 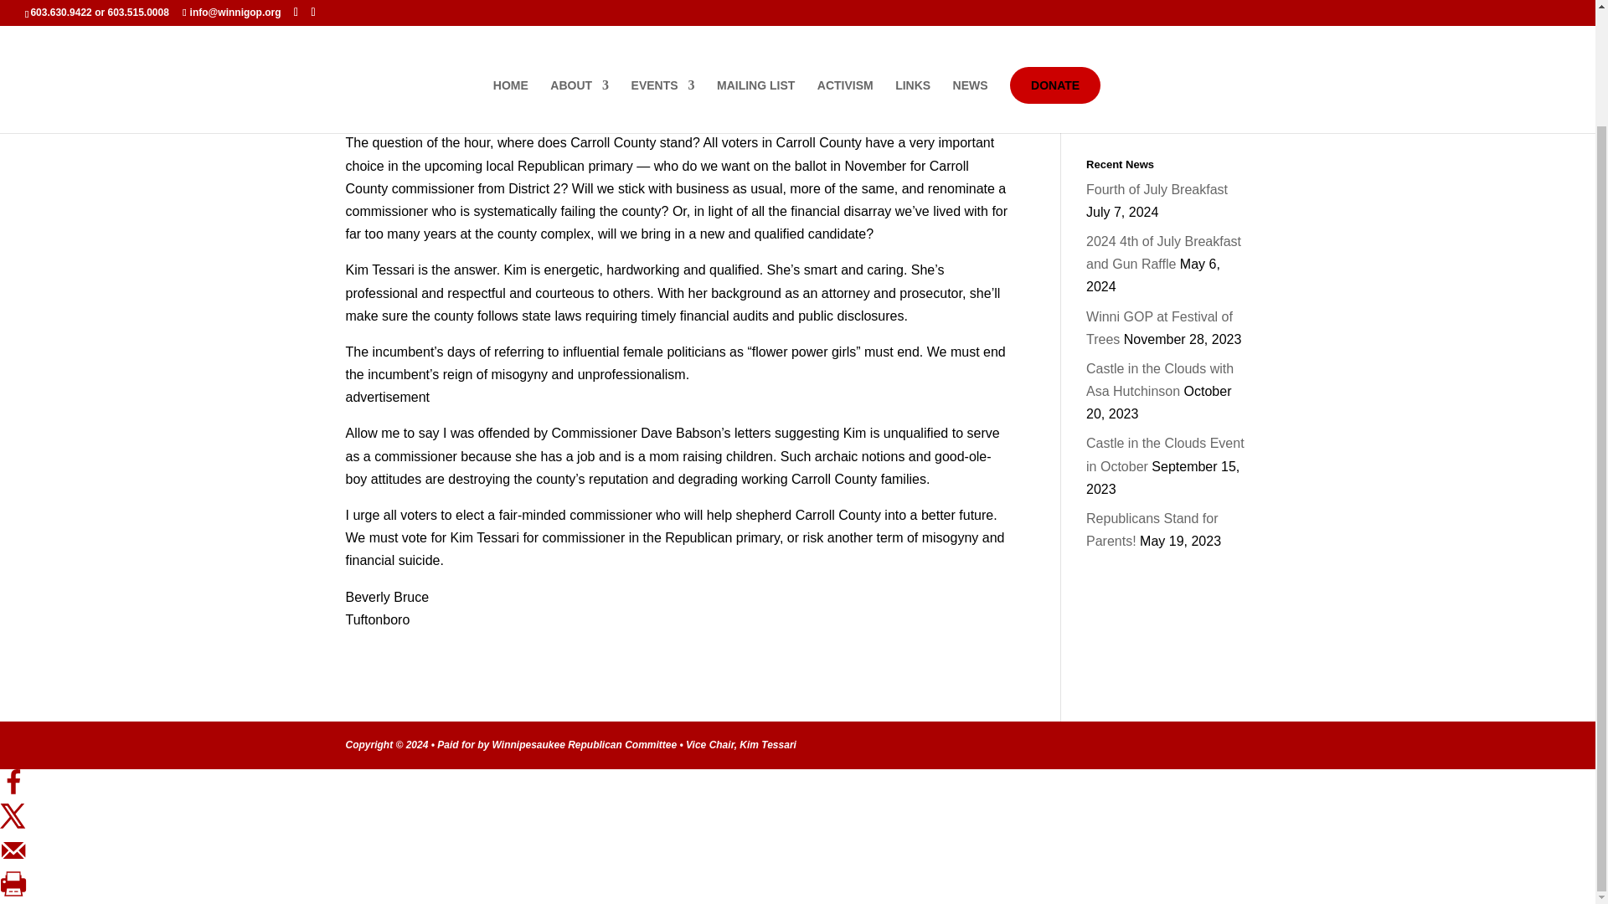 I want to click on Winni GOP at Festival of Trees, so click(x=1159, y=326).